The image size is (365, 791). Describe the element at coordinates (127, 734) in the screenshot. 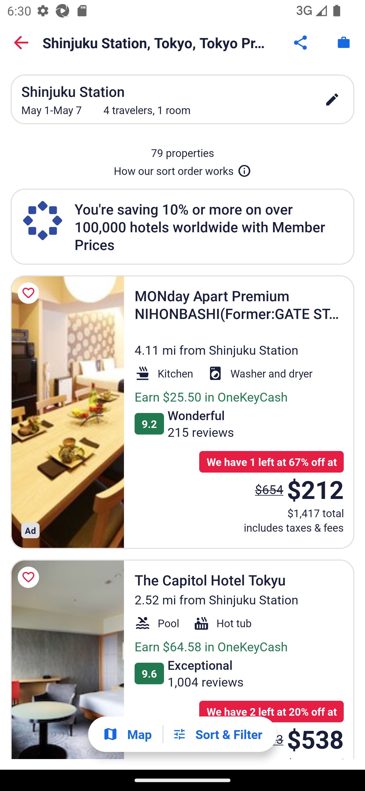

I see `Show map Map Show map Button` at that location.